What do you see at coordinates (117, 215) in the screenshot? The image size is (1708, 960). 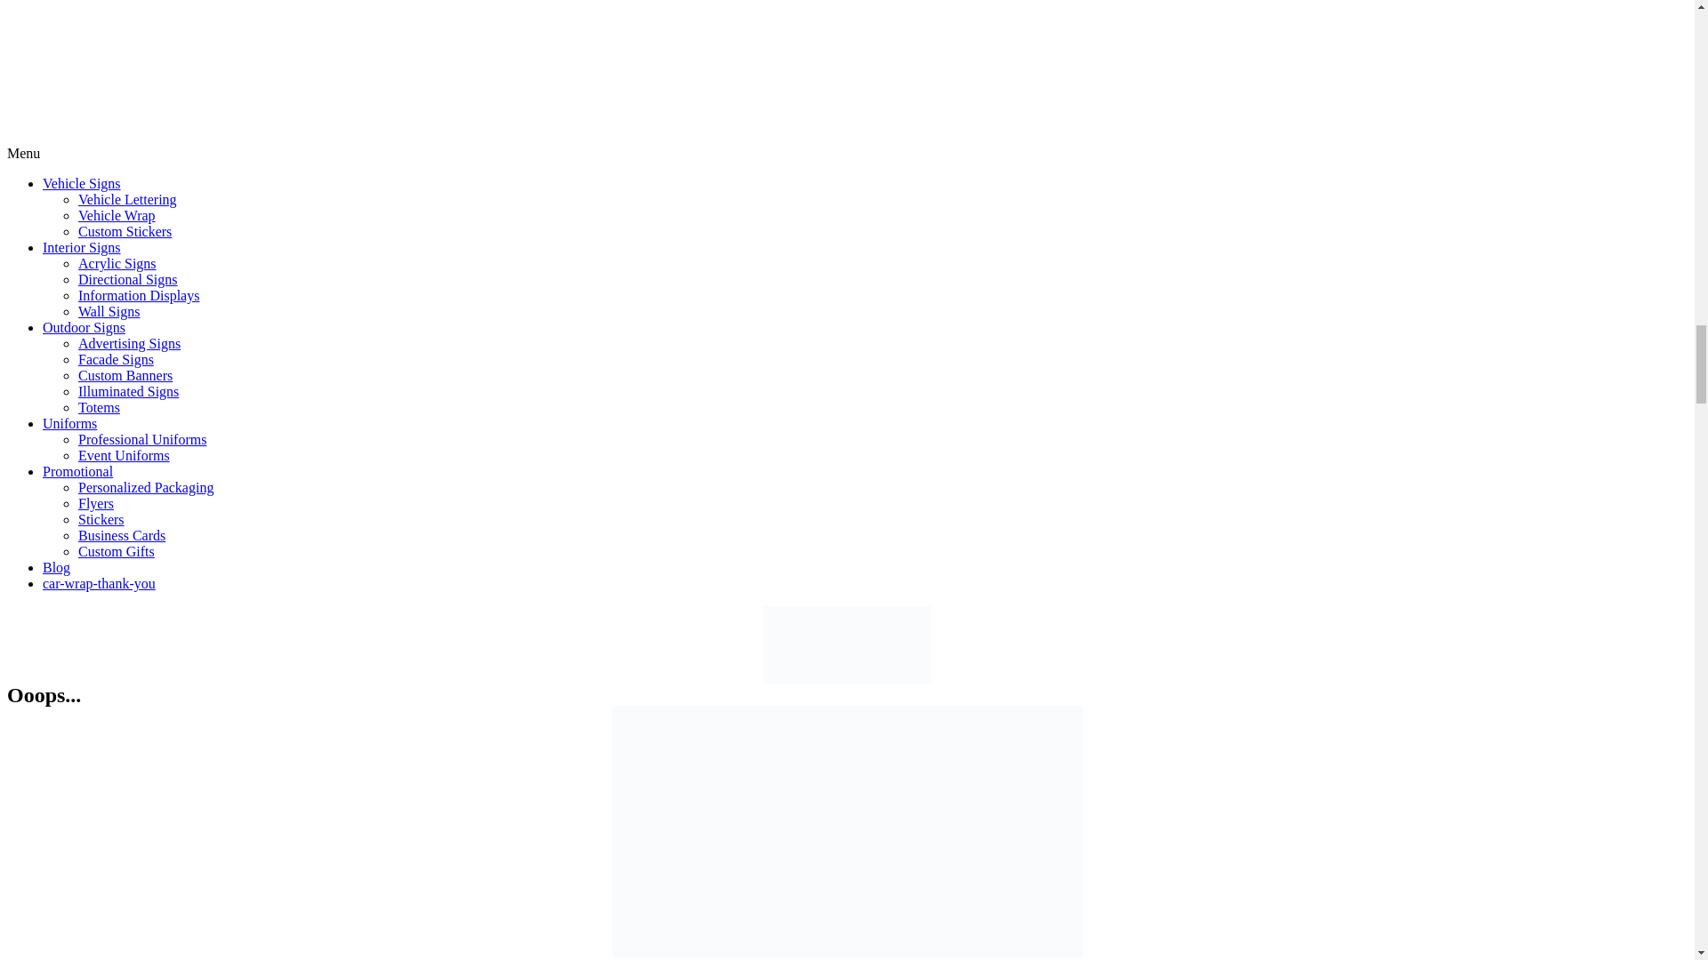 I see `Vehicle Wrap` at bounding box center [117, 215].